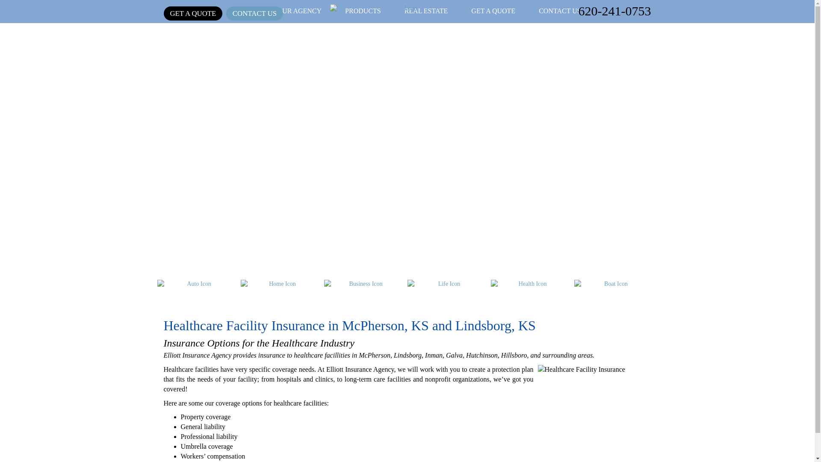  I want to click on 620-241-0753, so click(614, 11).